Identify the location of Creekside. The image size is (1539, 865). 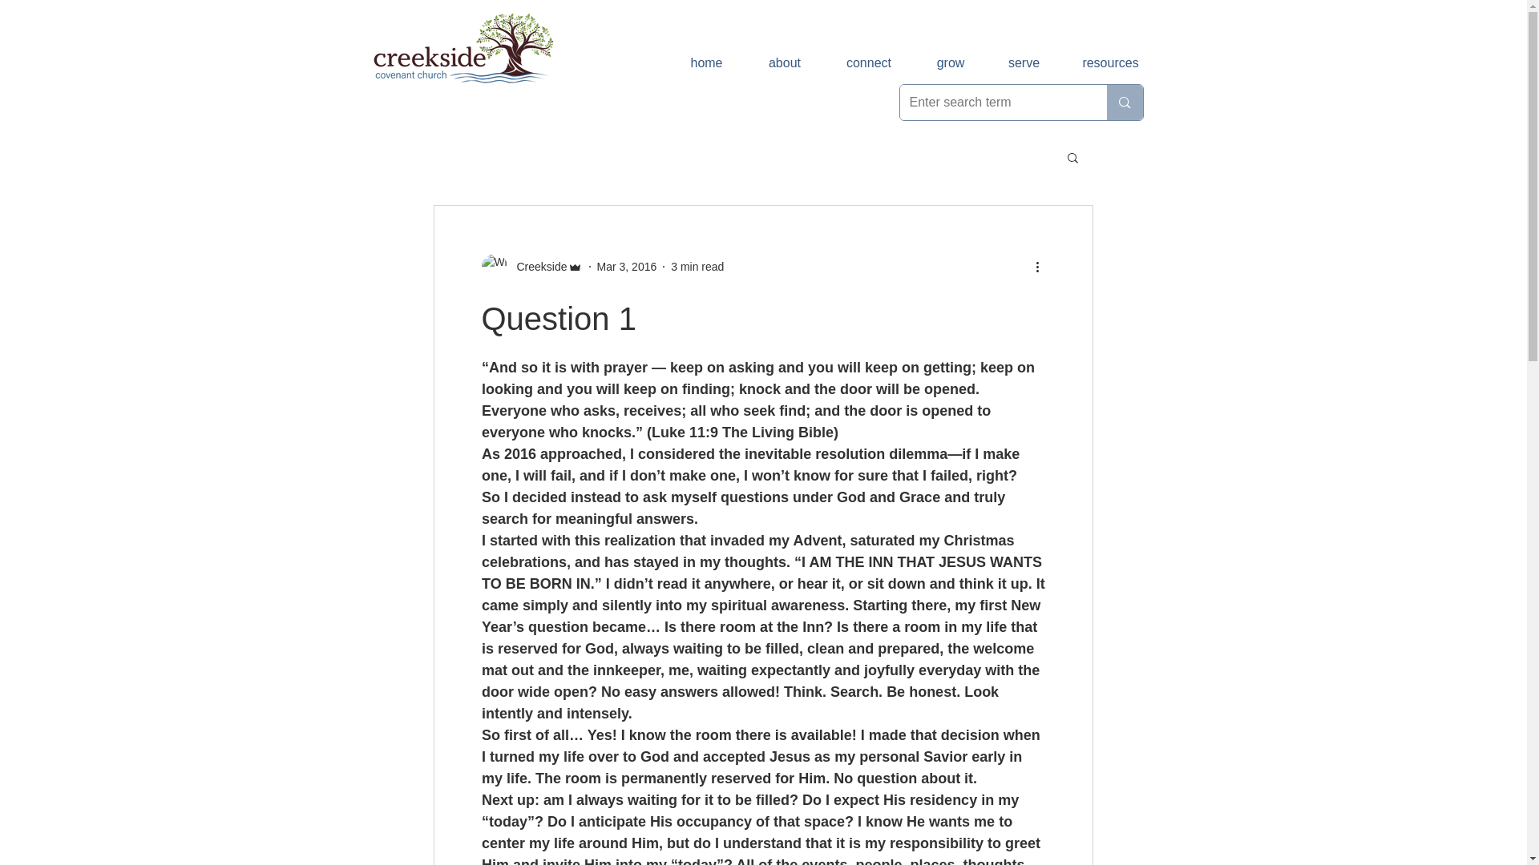
(535, 266).